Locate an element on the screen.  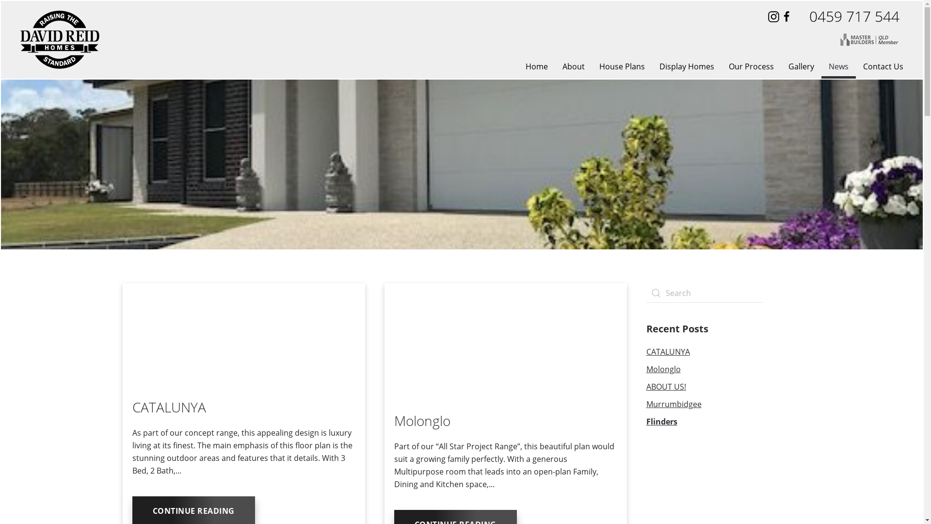
Our Process is located at coordinates (752, 66).